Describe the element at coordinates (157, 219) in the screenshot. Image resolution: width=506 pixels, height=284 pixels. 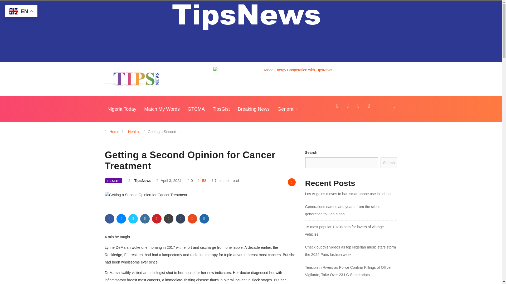
I see `Share on Pinterest ` at that location.